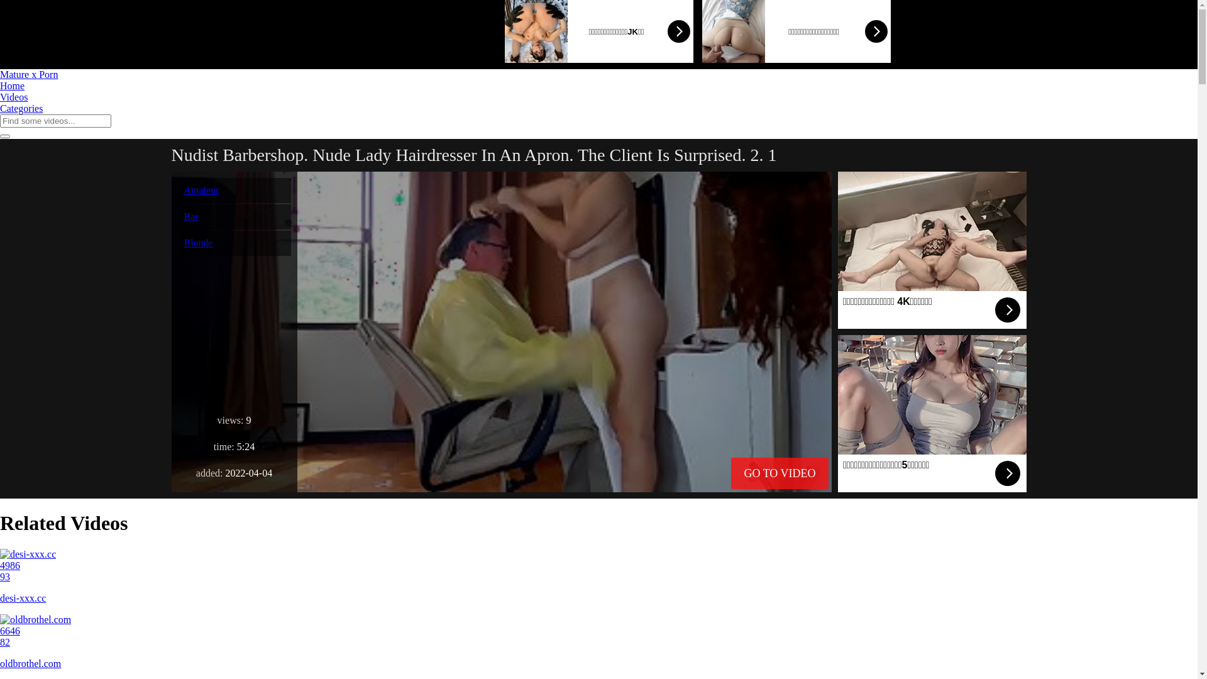 The image size is (1207, 679). What do you see at coordinates (29, 74) in the screenshot?
I see `Mature x Porn` at bounding box center [29, 74].